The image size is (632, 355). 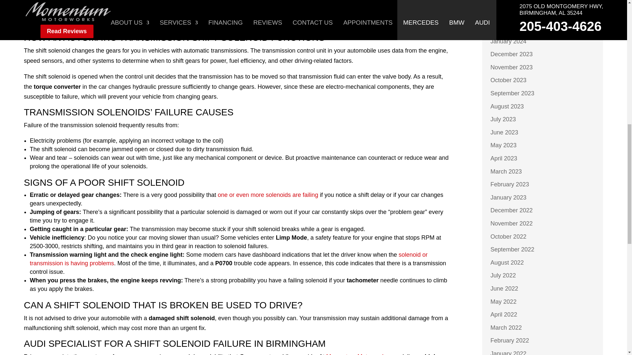 What do you see at coordinates (228, 259) in the screenshot?
I see `solenoid or transmission is having problems` at bounding box center [228, 259].